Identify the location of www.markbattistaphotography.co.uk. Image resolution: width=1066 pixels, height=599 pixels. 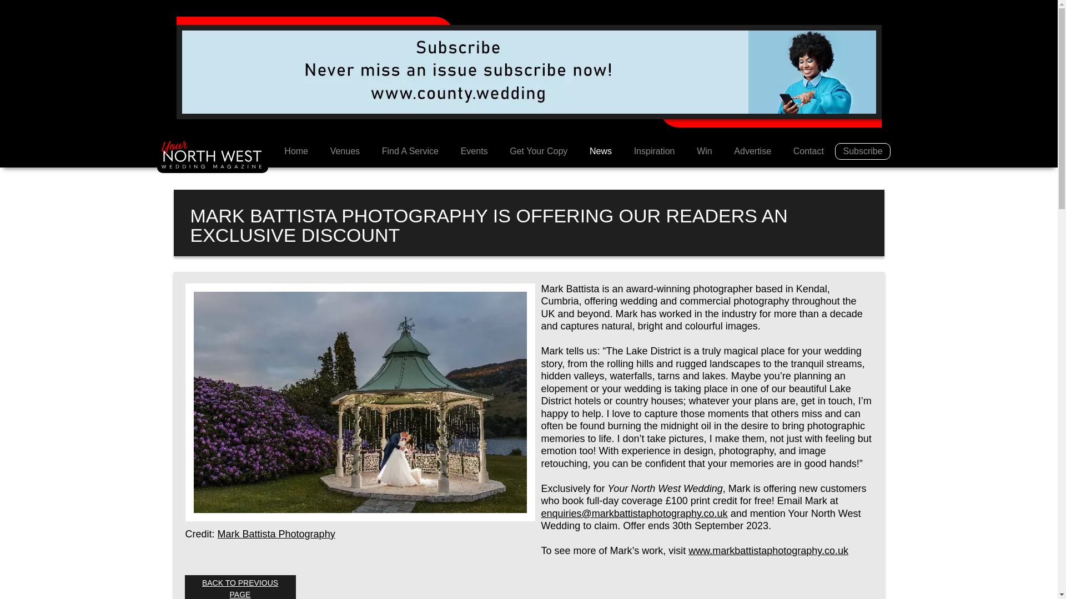
(768, 550).